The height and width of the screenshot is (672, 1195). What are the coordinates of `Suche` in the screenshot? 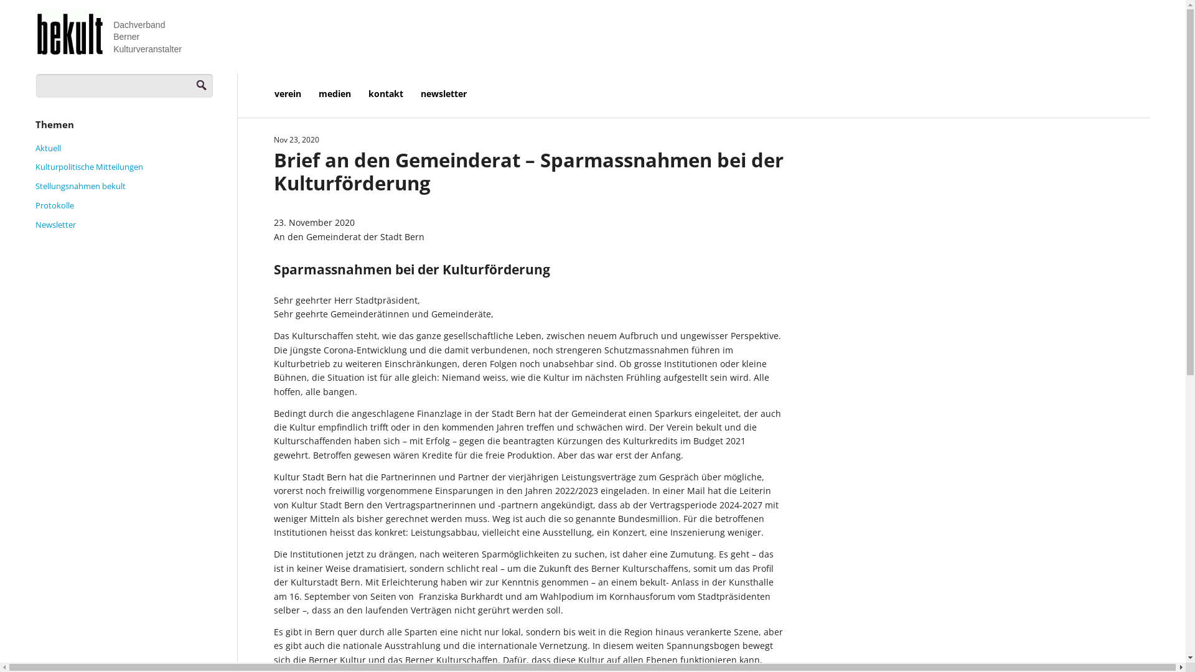 It's located at (121, 6).